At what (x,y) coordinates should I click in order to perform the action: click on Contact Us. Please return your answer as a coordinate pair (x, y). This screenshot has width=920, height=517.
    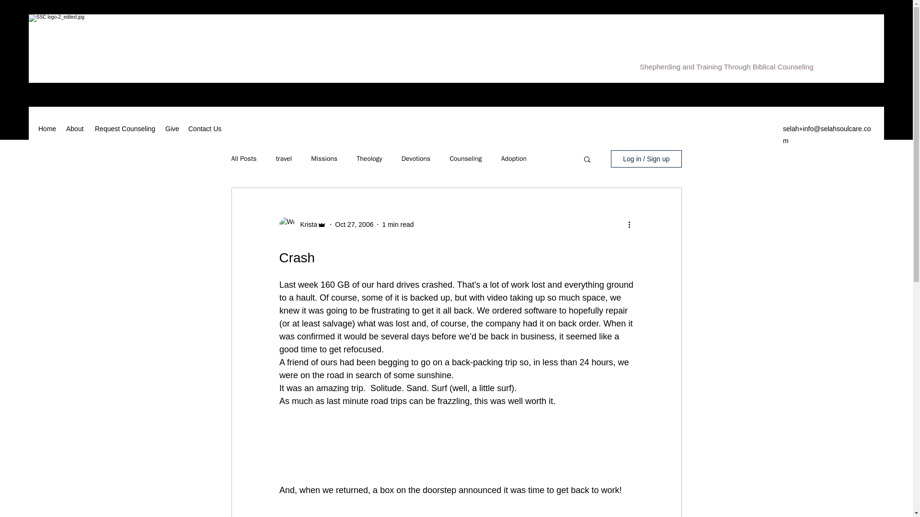
    Looking at the image, I should click on (205, 128).